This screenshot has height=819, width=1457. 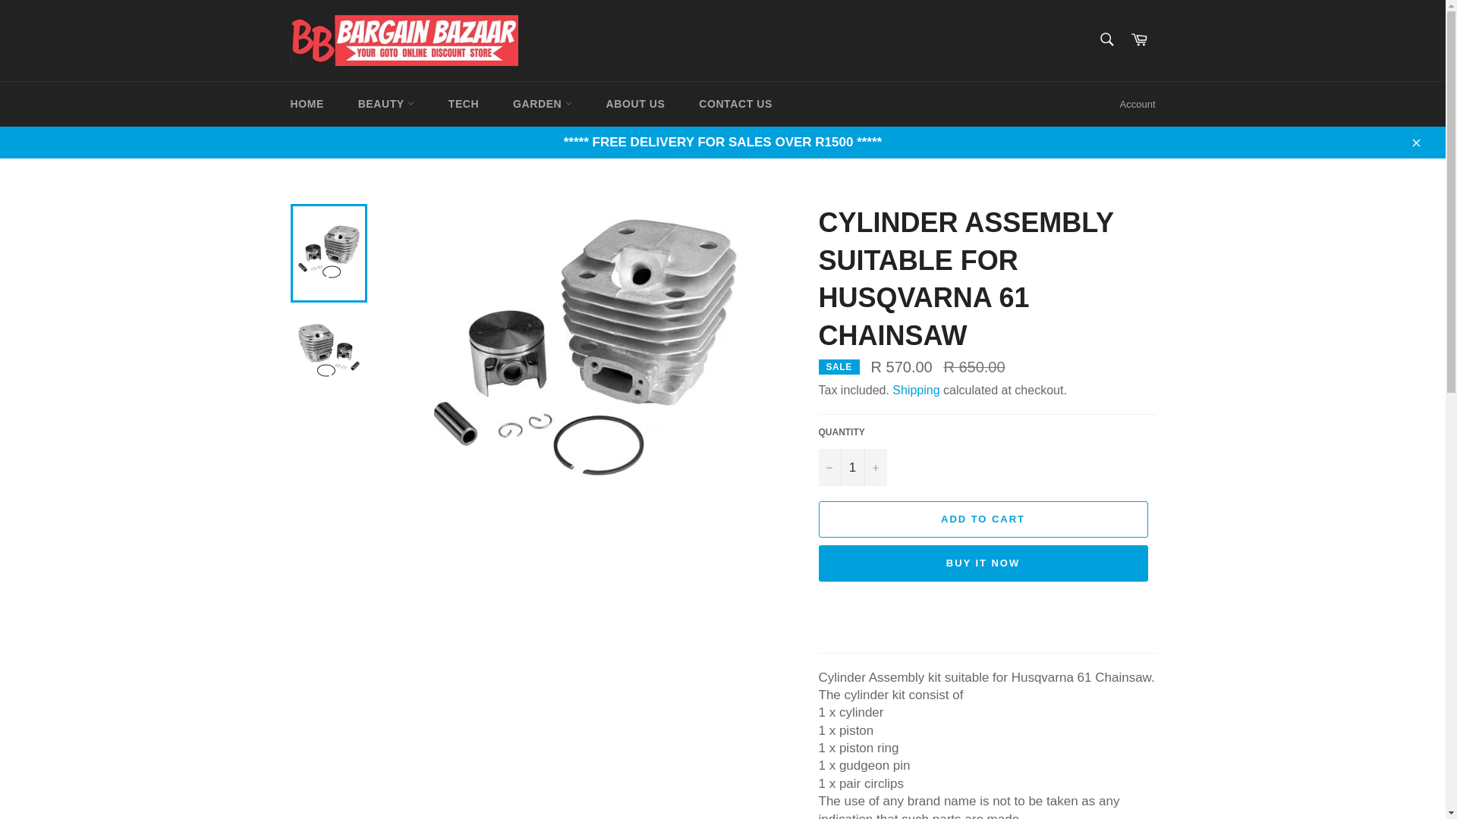 I want to click on HOME, so click(x=307, y=105).